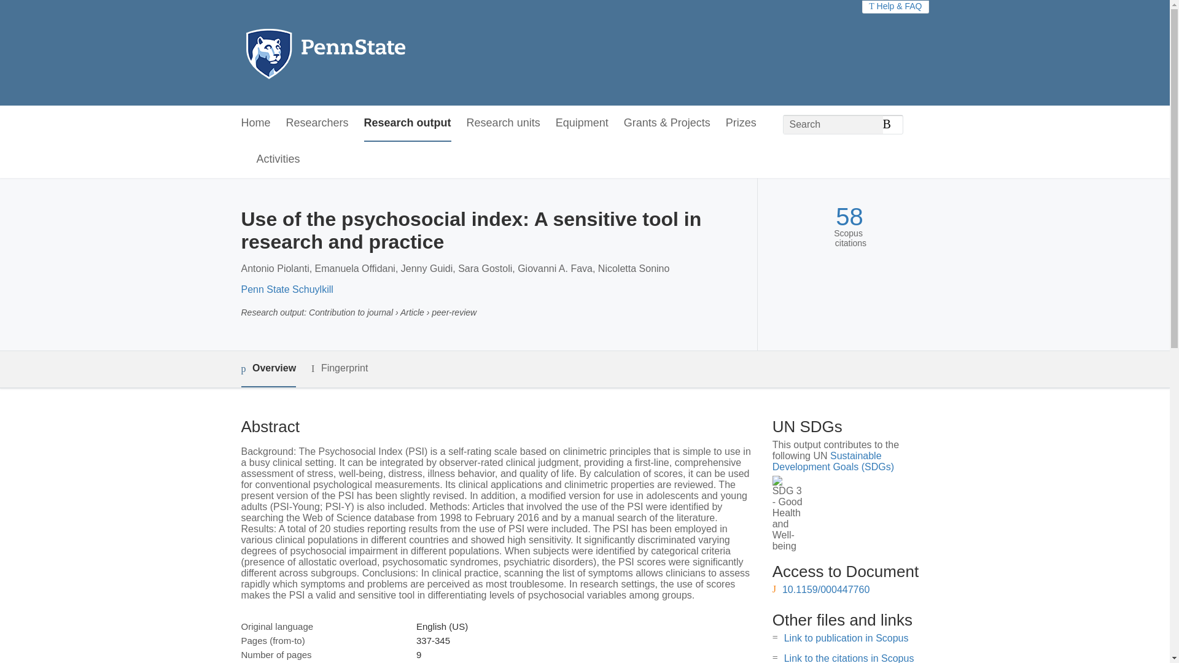 This screenshot has width=1179, height=663. What do you see at coordinates (849, 217) in the screenshot?
I see `58` at bounding box center [849, 217].